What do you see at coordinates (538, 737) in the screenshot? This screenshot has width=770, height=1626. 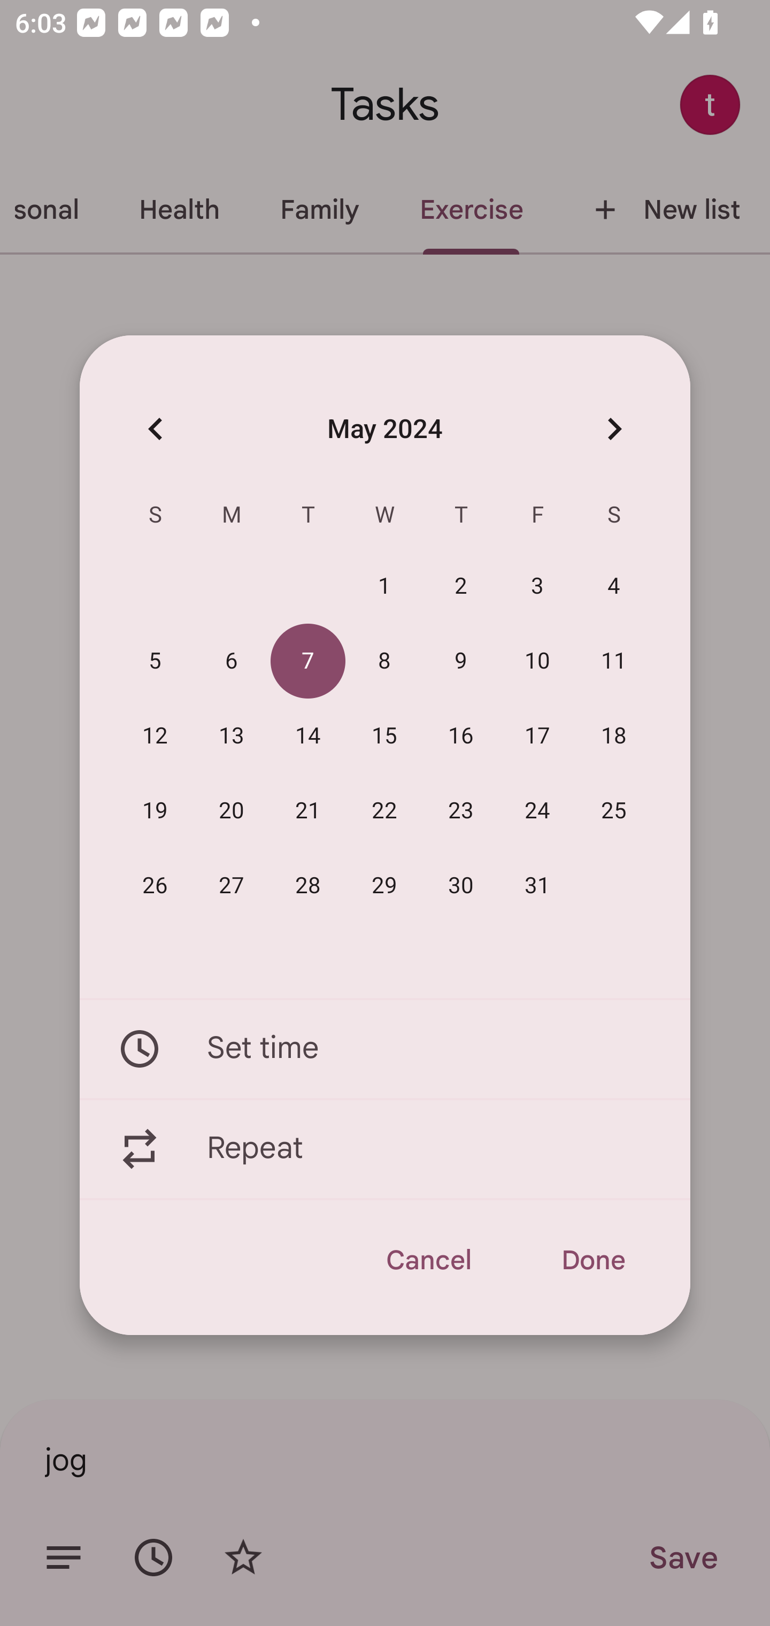 I see `17 17 May 2024` at bounding box center [538, 737].